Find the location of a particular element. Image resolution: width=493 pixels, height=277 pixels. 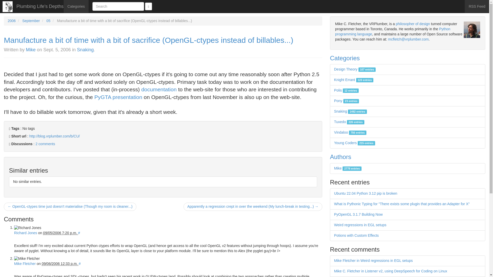

Potions with Custom Effects is located at coordinates (356, 235).